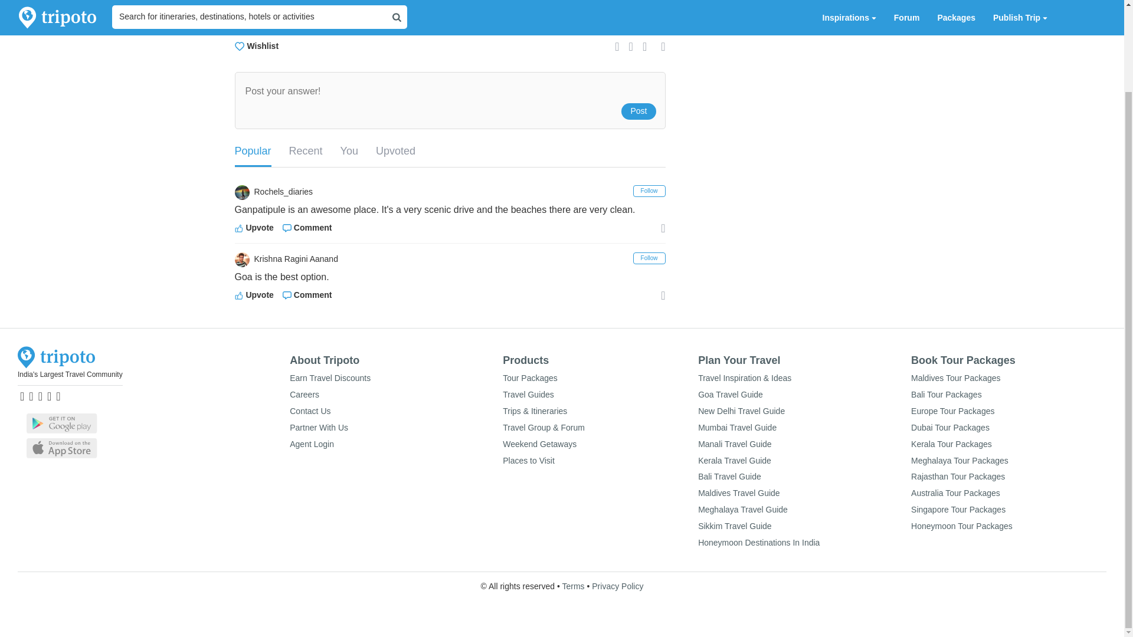 The image size is (1133, 637). Describe the element at coordinates (306, 151) in the screenshot. I see `Recent` at that location.